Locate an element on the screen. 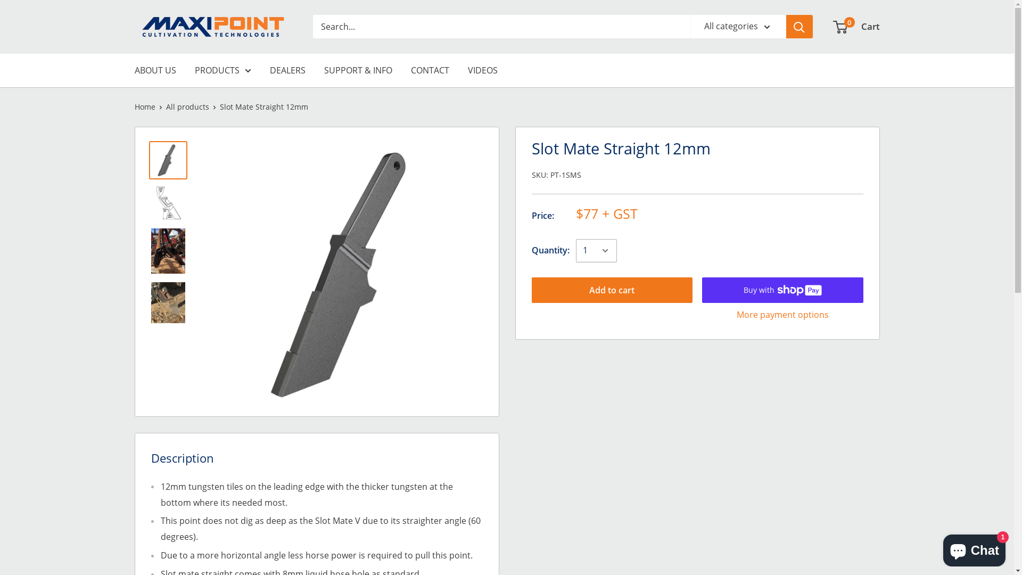  VIDEOS is located at coordinates (482, 71).